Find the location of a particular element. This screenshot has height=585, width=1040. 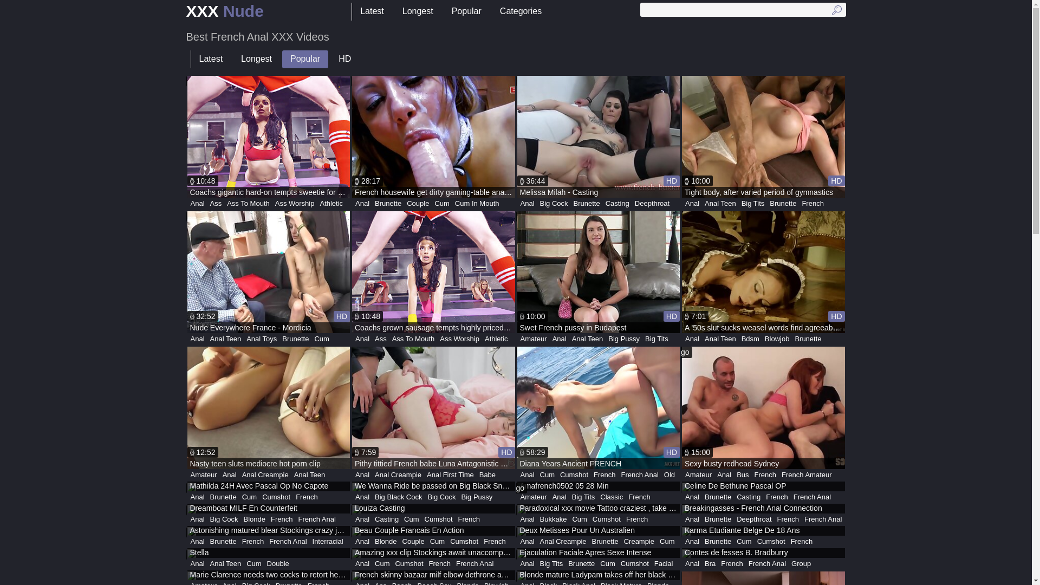

Anal is located at coordinates (197, 204).